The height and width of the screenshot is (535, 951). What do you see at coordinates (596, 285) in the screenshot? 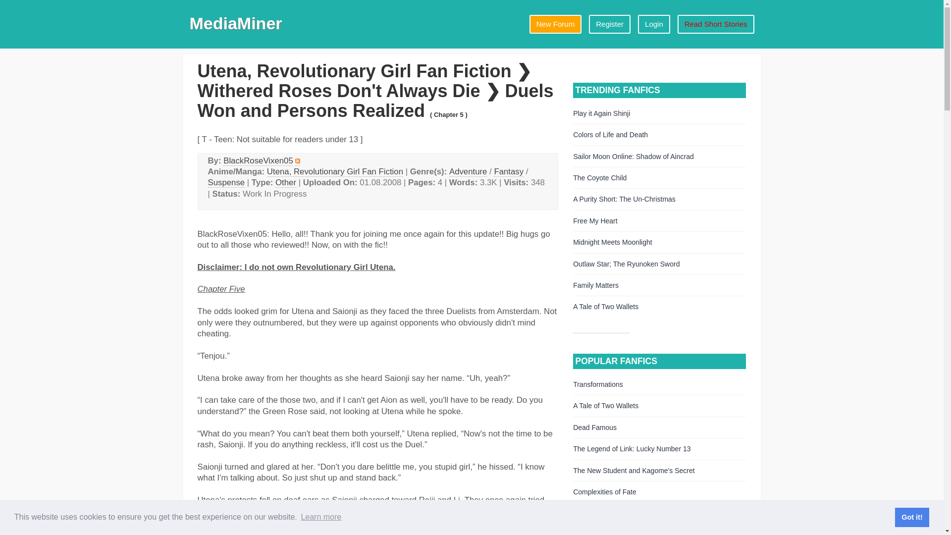
I see `Family Matters` at bounding box center [596, 285].